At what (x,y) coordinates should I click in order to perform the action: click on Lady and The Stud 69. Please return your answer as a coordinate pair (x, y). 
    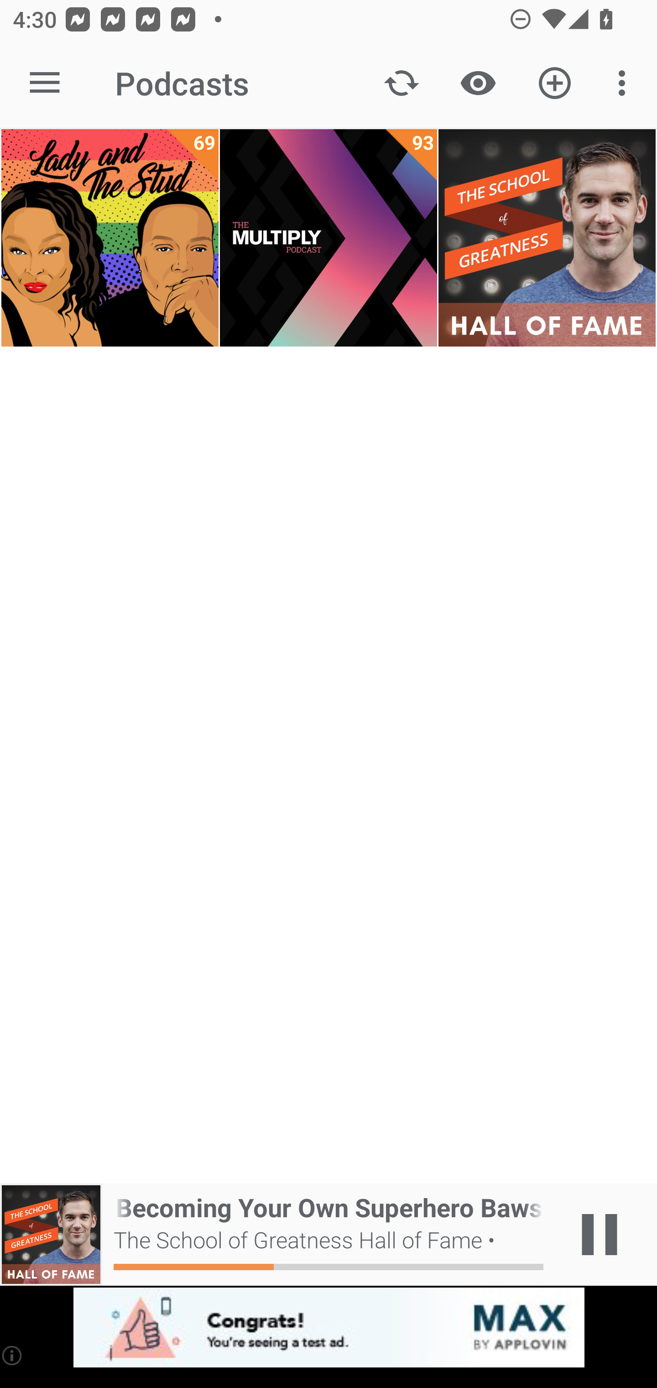
    Looking at the image, I should click on (109, 238).